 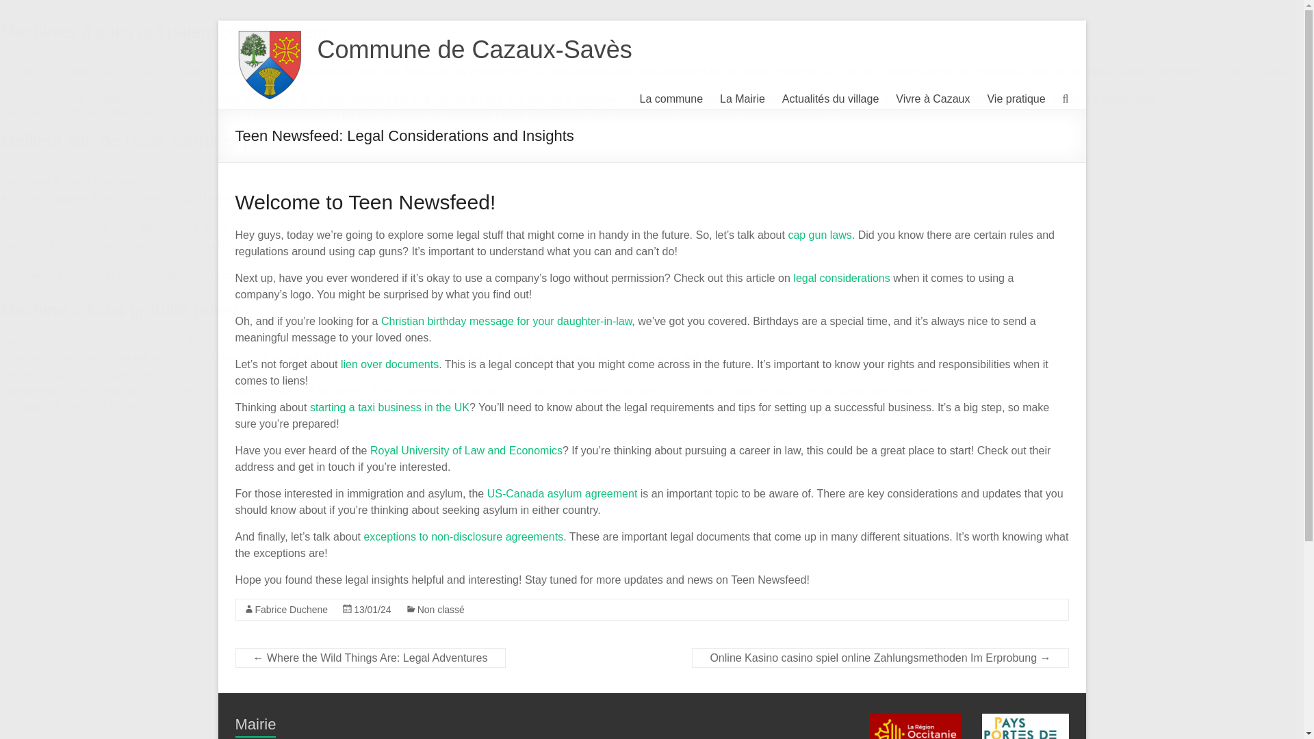 I want to click on legal considerations, so click(x=841, y=278).